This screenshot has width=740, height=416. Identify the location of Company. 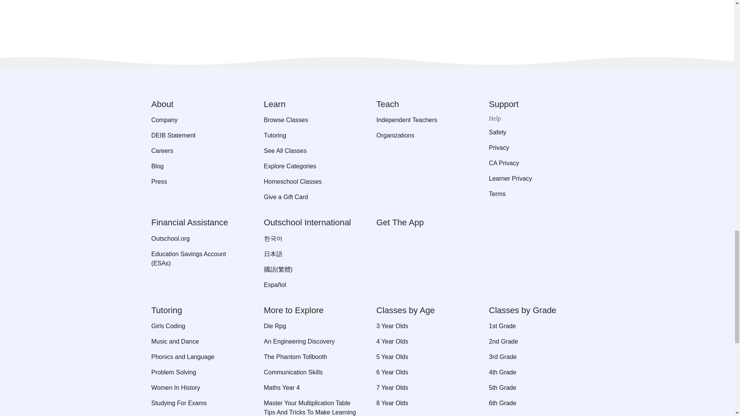
(198, 120).